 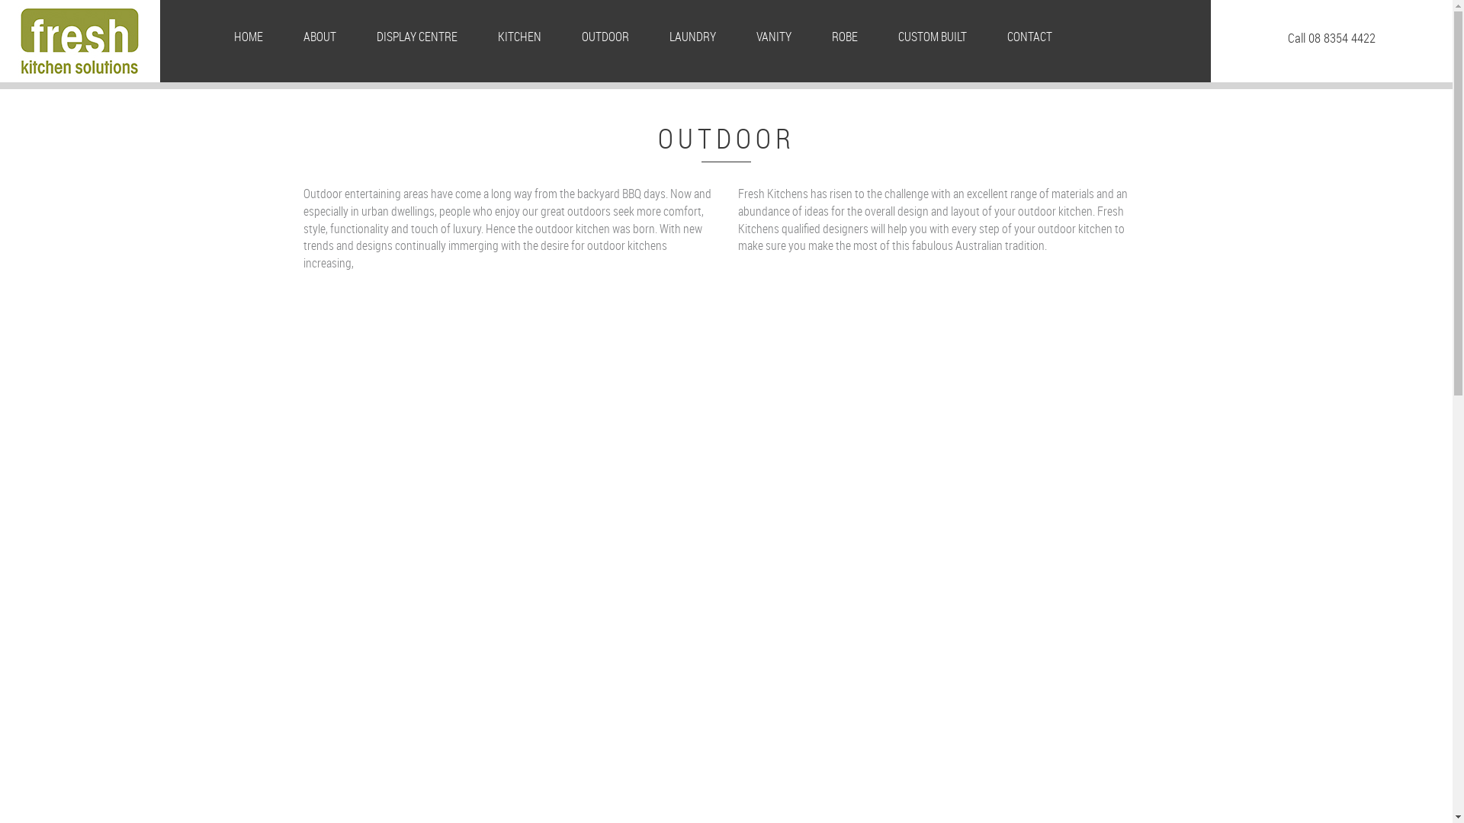 I want to click on ROBE, so click(x=845, y=37).